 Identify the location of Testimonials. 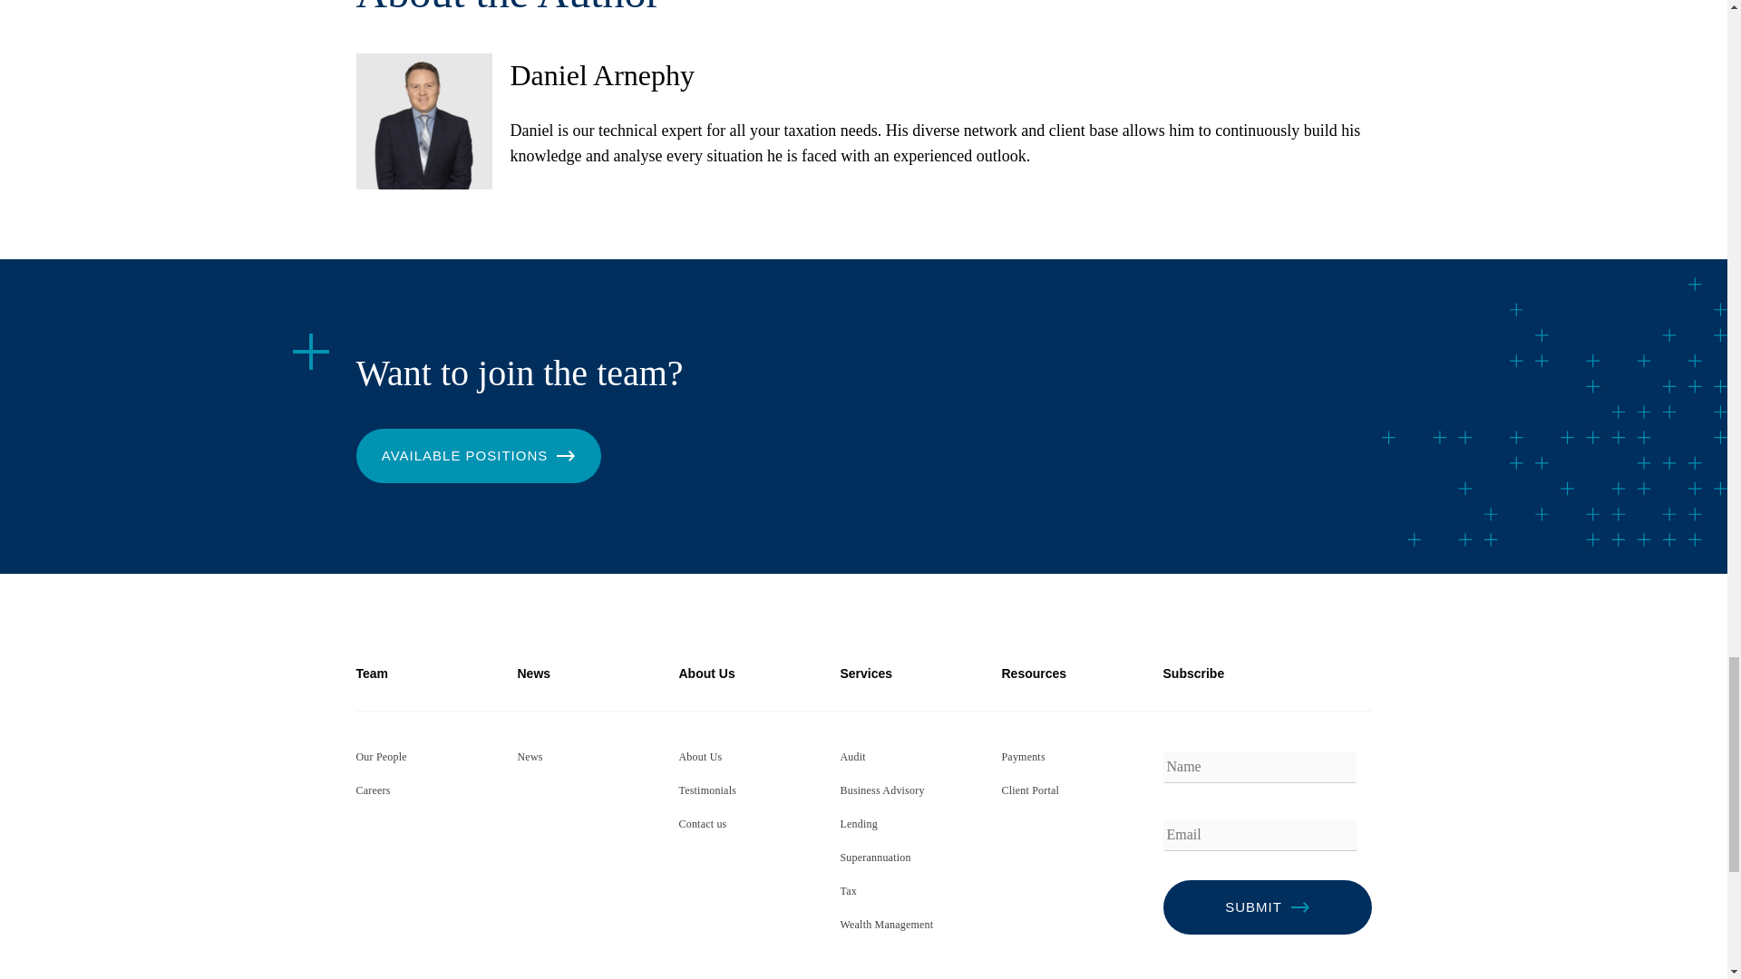
(707, 790).